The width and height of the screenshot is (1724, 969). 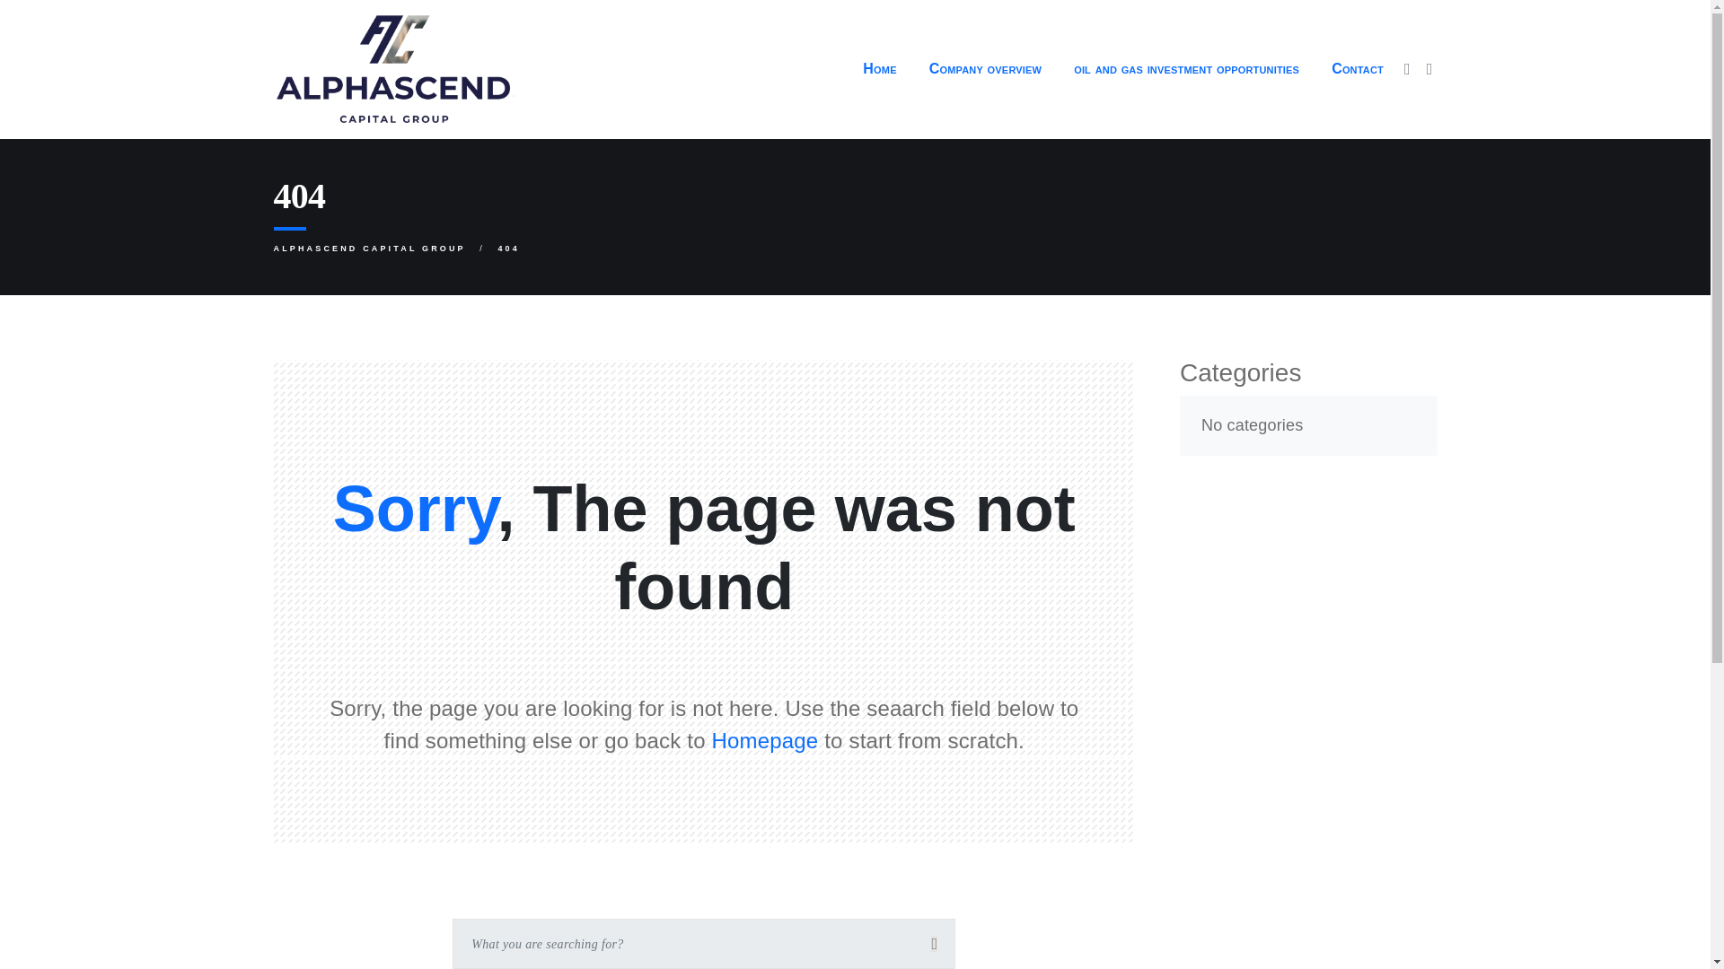 What do you see at coordinates (368, 248) in the screenshot?
I see `ALPHASCEND CAPITAL GROUP` at bounding box center [368, 248].